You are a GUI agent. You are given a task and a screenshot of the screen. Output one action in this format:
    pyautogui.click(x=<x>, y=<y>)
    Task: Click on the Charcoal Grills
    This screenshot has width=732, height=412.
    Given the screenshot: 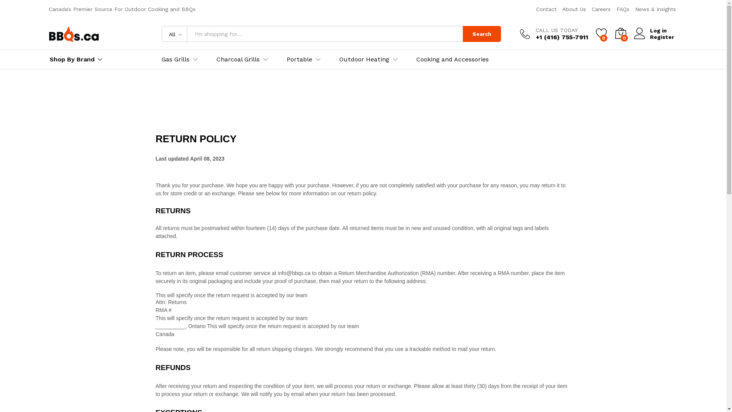 What is the action you would take?
    pyautogui.click(x=238, y=60)
    